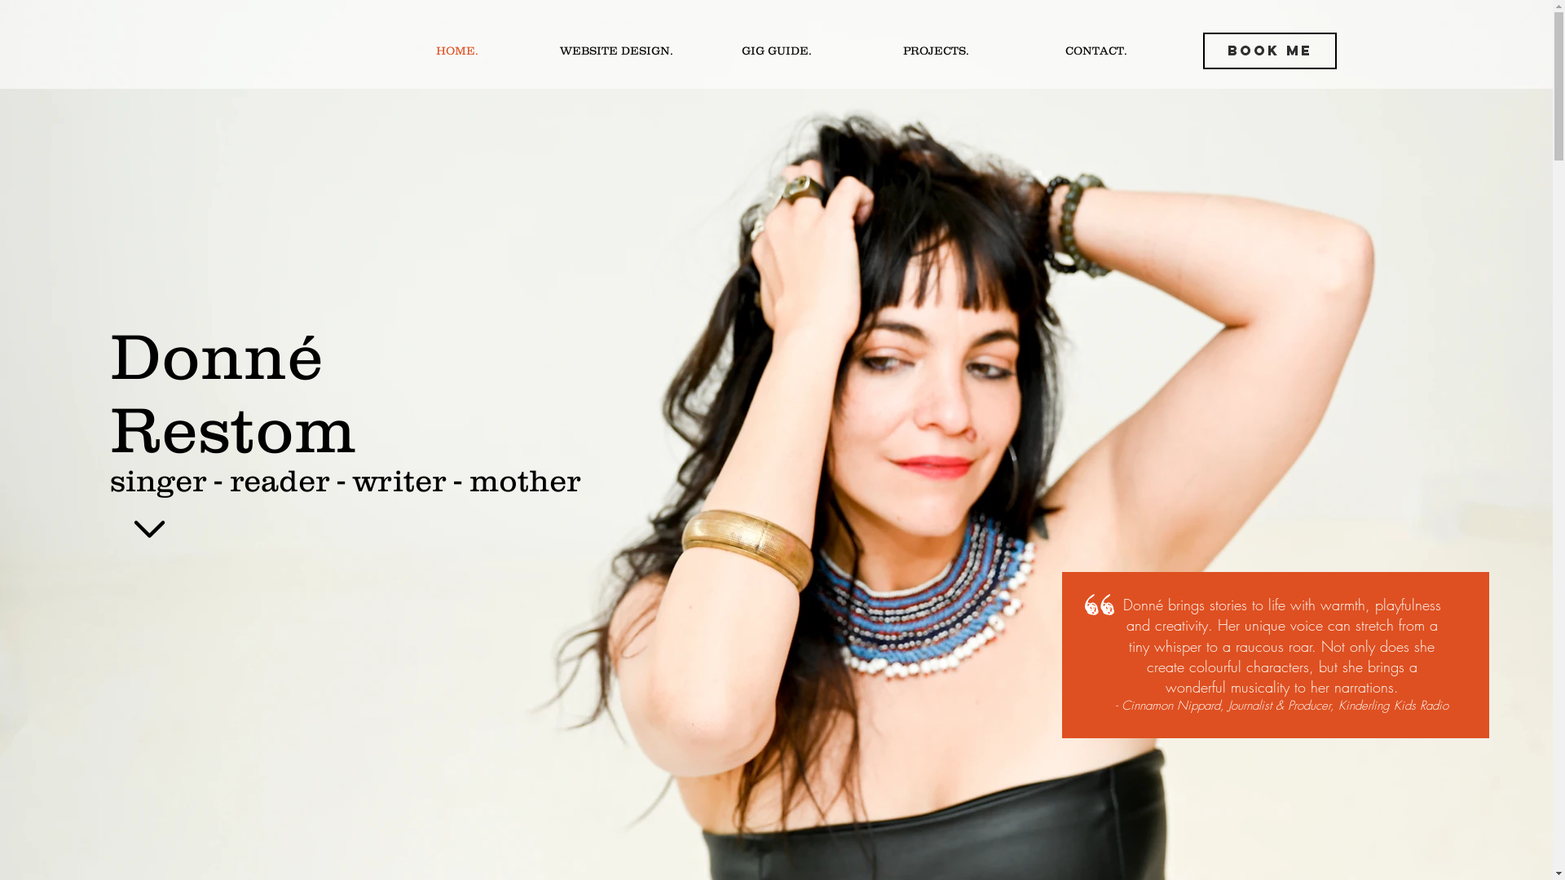 The height and width of the screenshot is (880, 1565). Describe the element at coordinates (936, 51) in the screenshot. I see `PROJECTS.` at that location.